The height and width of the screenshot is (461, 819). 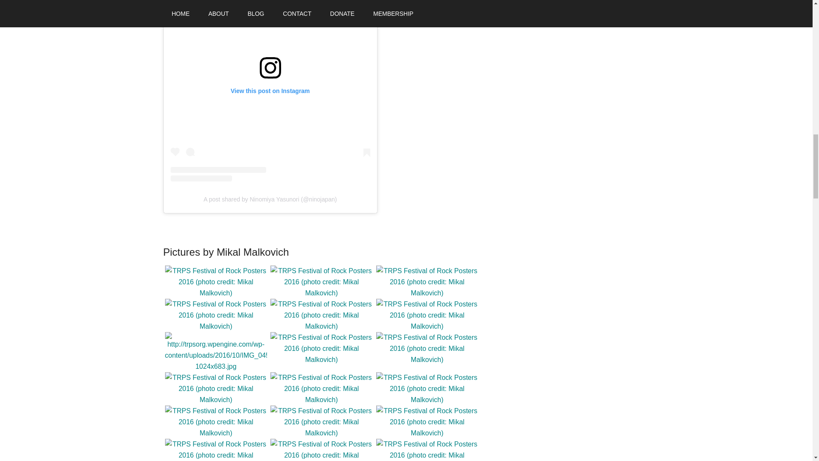 I want to click on View this post on Instagram, so click(x=270, y=90).